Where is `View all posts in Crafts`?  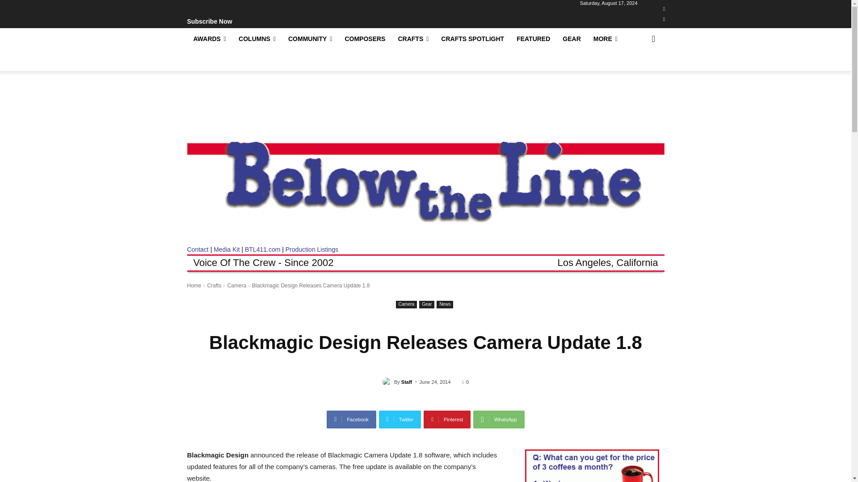 View all posts in Crafts is located at coordinates (214, 285).